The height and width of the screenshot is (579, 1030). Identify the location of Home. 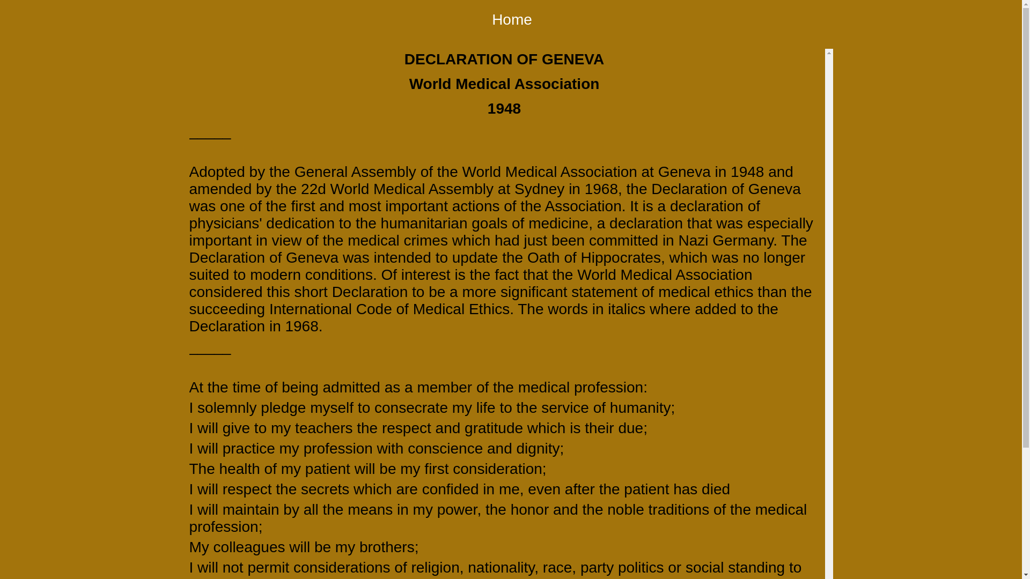
(512, 19).